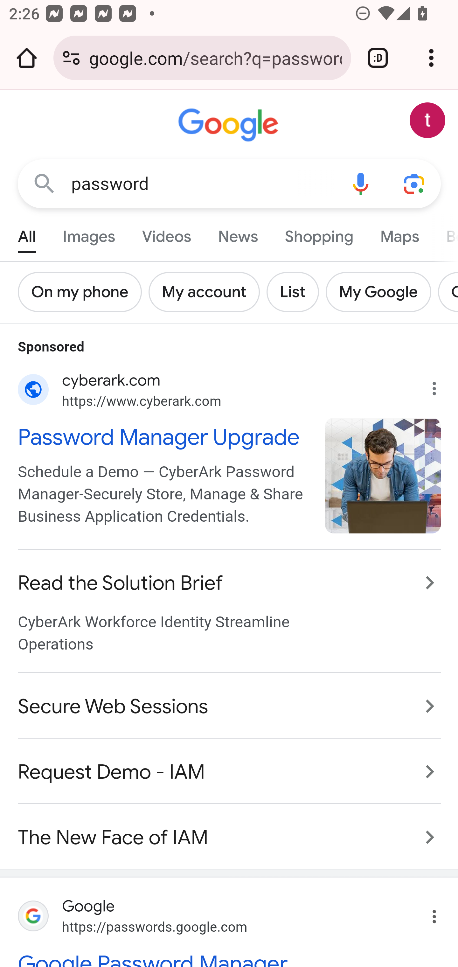  What do you see at coordinates (441, 386) in the screenshot?
I see `Why this ad?` at bounding box center [441, 386].